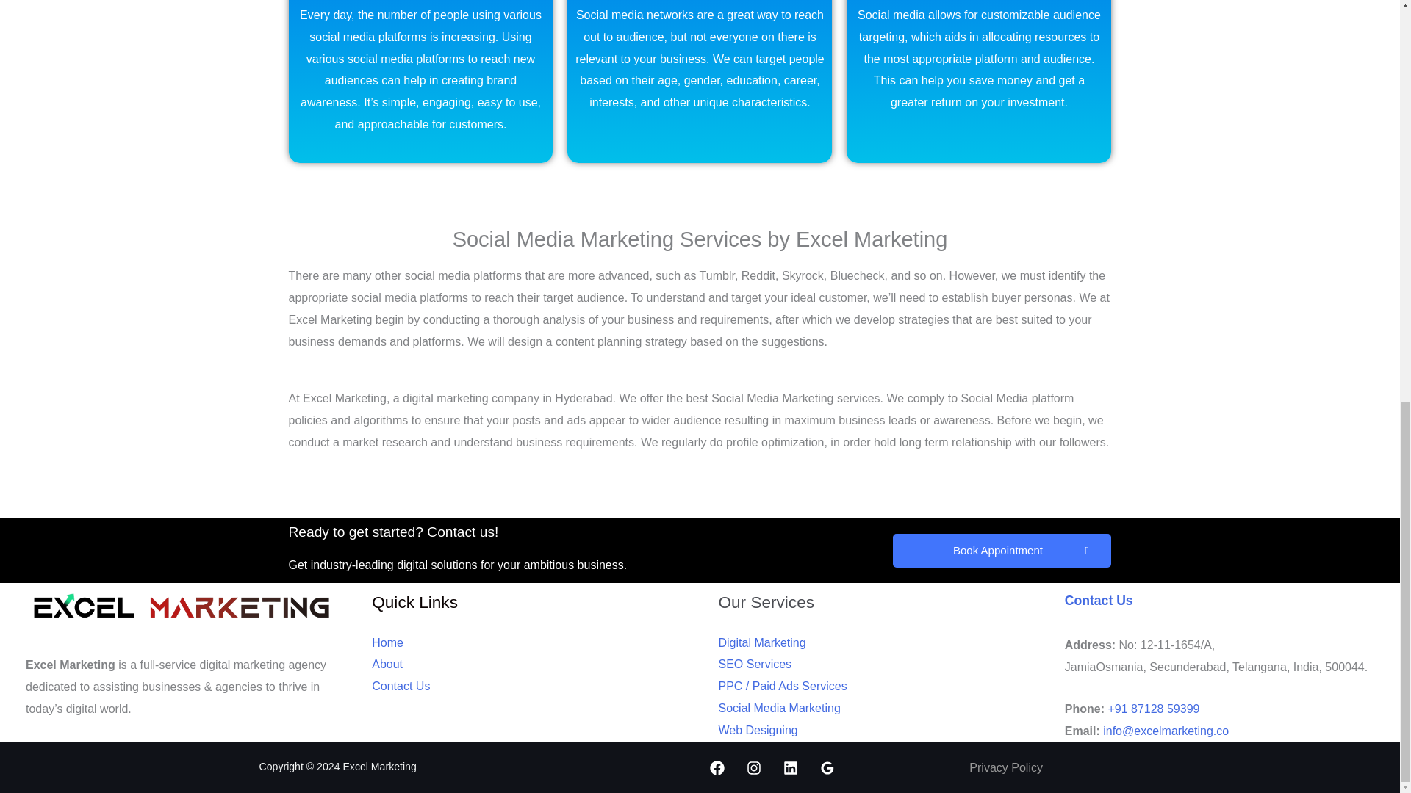 This screenshot has width=1411, height=793. Describe the element at coordinates (401, 686) in the screenshot. I see `Contact Us` at that location.